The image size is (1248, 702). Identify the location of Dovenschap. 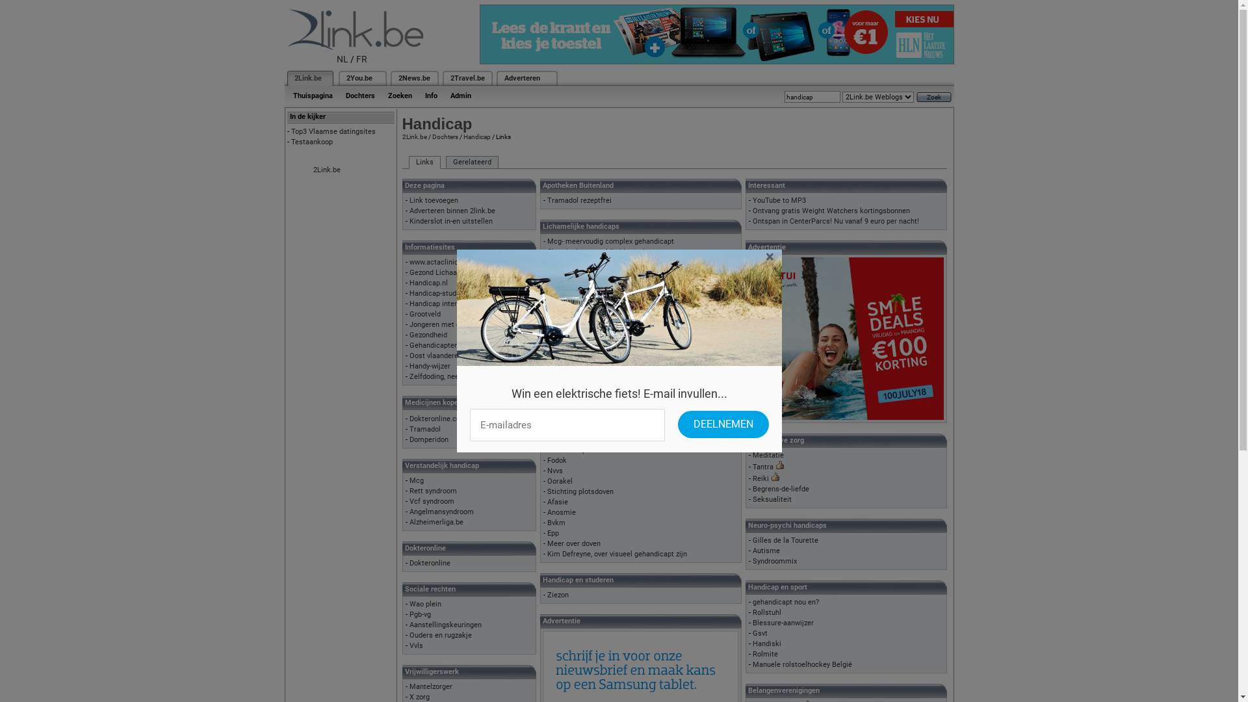
(567, 450).